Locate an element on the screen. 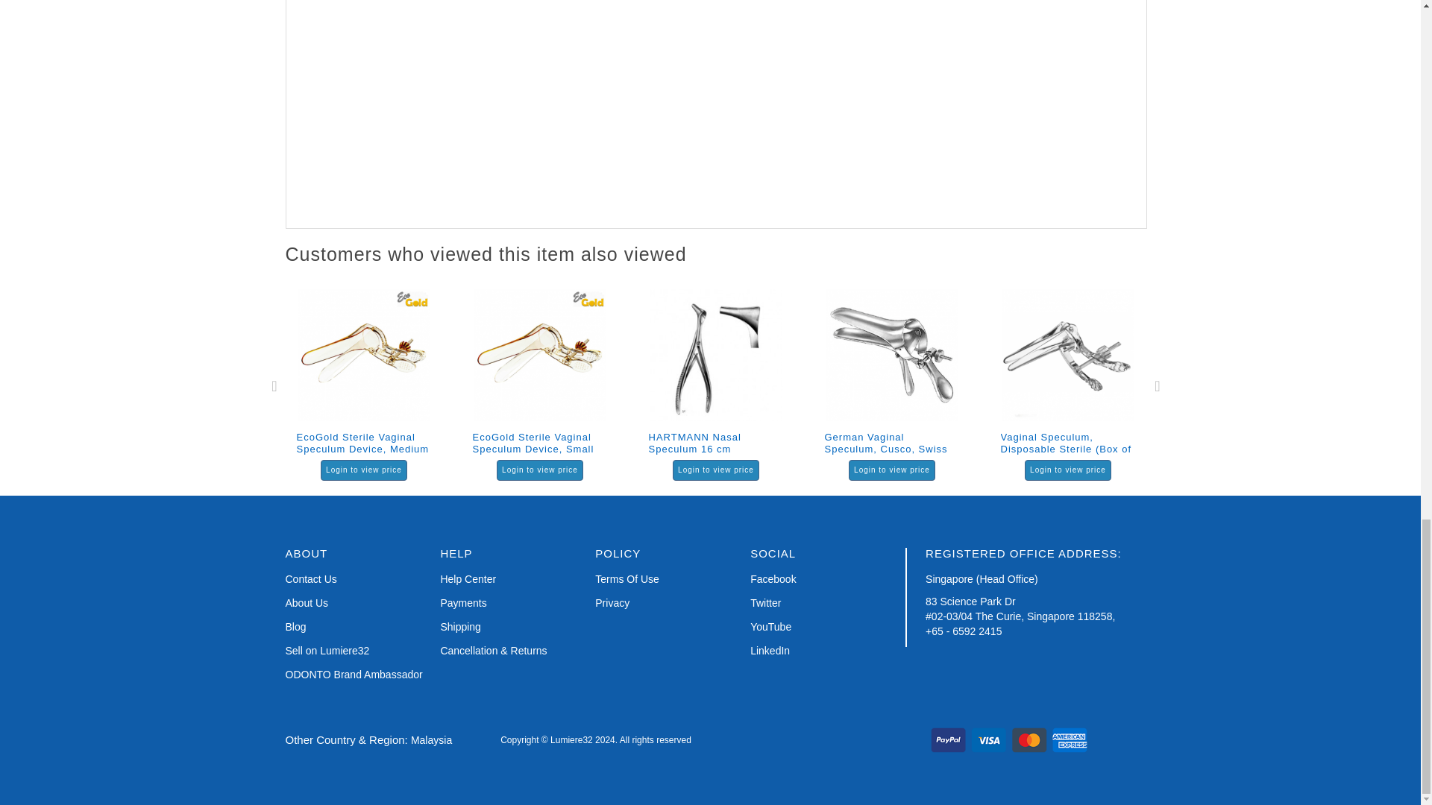 Image resolution: width=1432 pixels, height=805 pixels. YouTube video player is located at coordinates (568, 104).